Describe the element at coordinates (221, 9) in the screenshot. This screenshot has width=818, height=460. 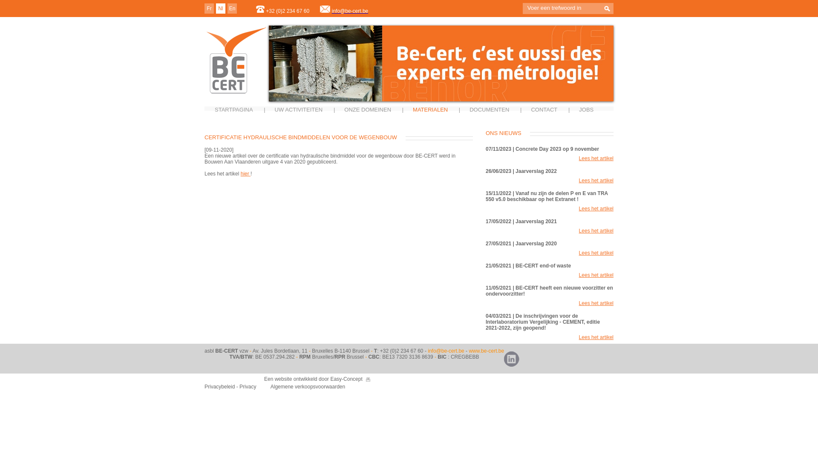
I see `Nl` at that location.